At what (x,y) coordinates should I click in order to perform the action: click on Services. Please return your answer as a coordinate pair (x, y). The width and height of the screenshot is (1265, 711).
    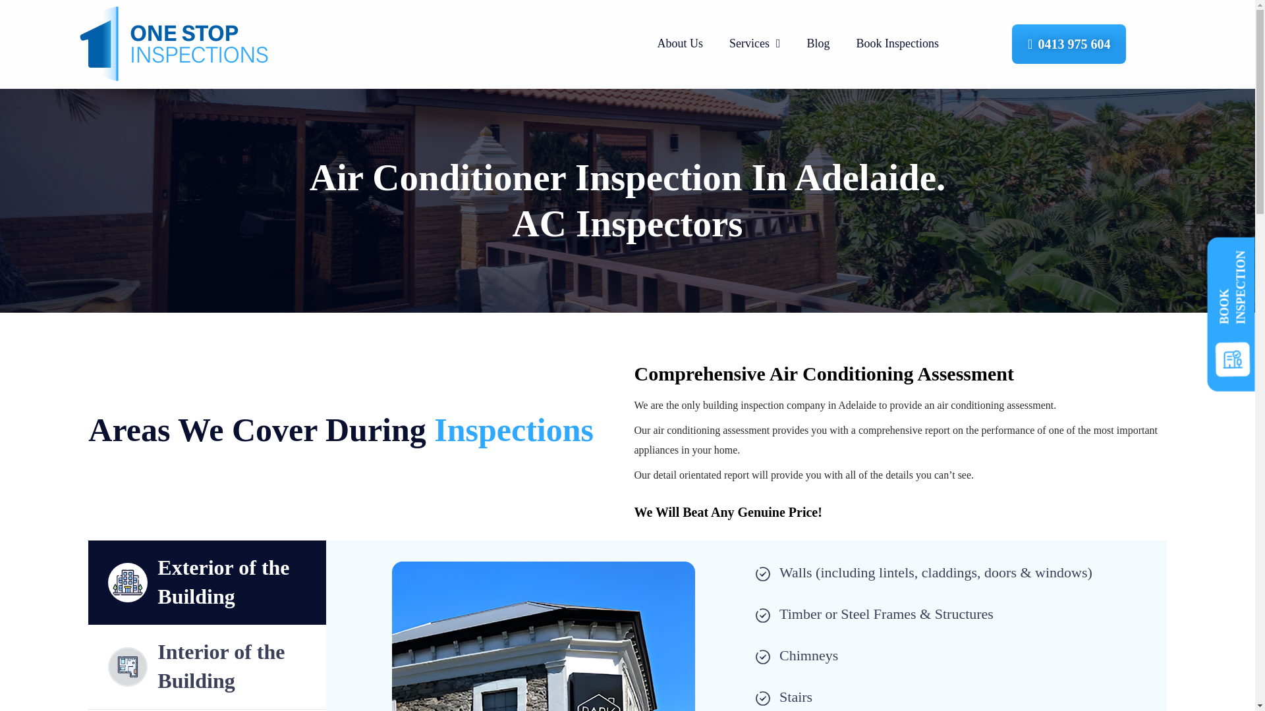
    Looking at the image, I should click on (755, 43).